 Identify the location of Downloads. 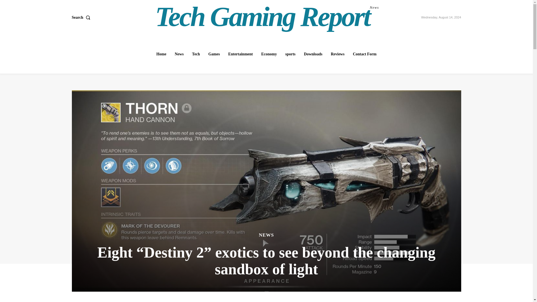
(313, 54).